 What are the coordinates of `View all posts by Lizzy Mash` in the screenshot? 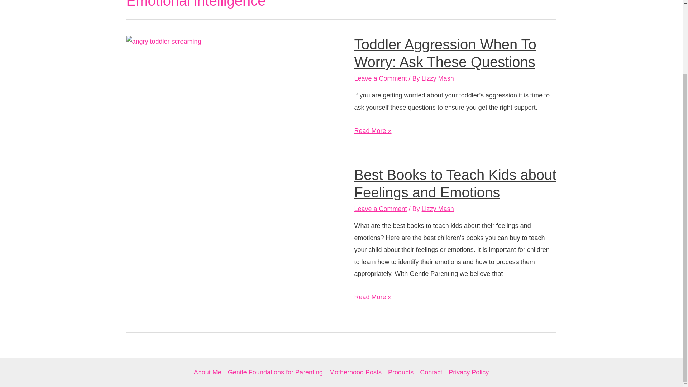 It's located at (438, 78).